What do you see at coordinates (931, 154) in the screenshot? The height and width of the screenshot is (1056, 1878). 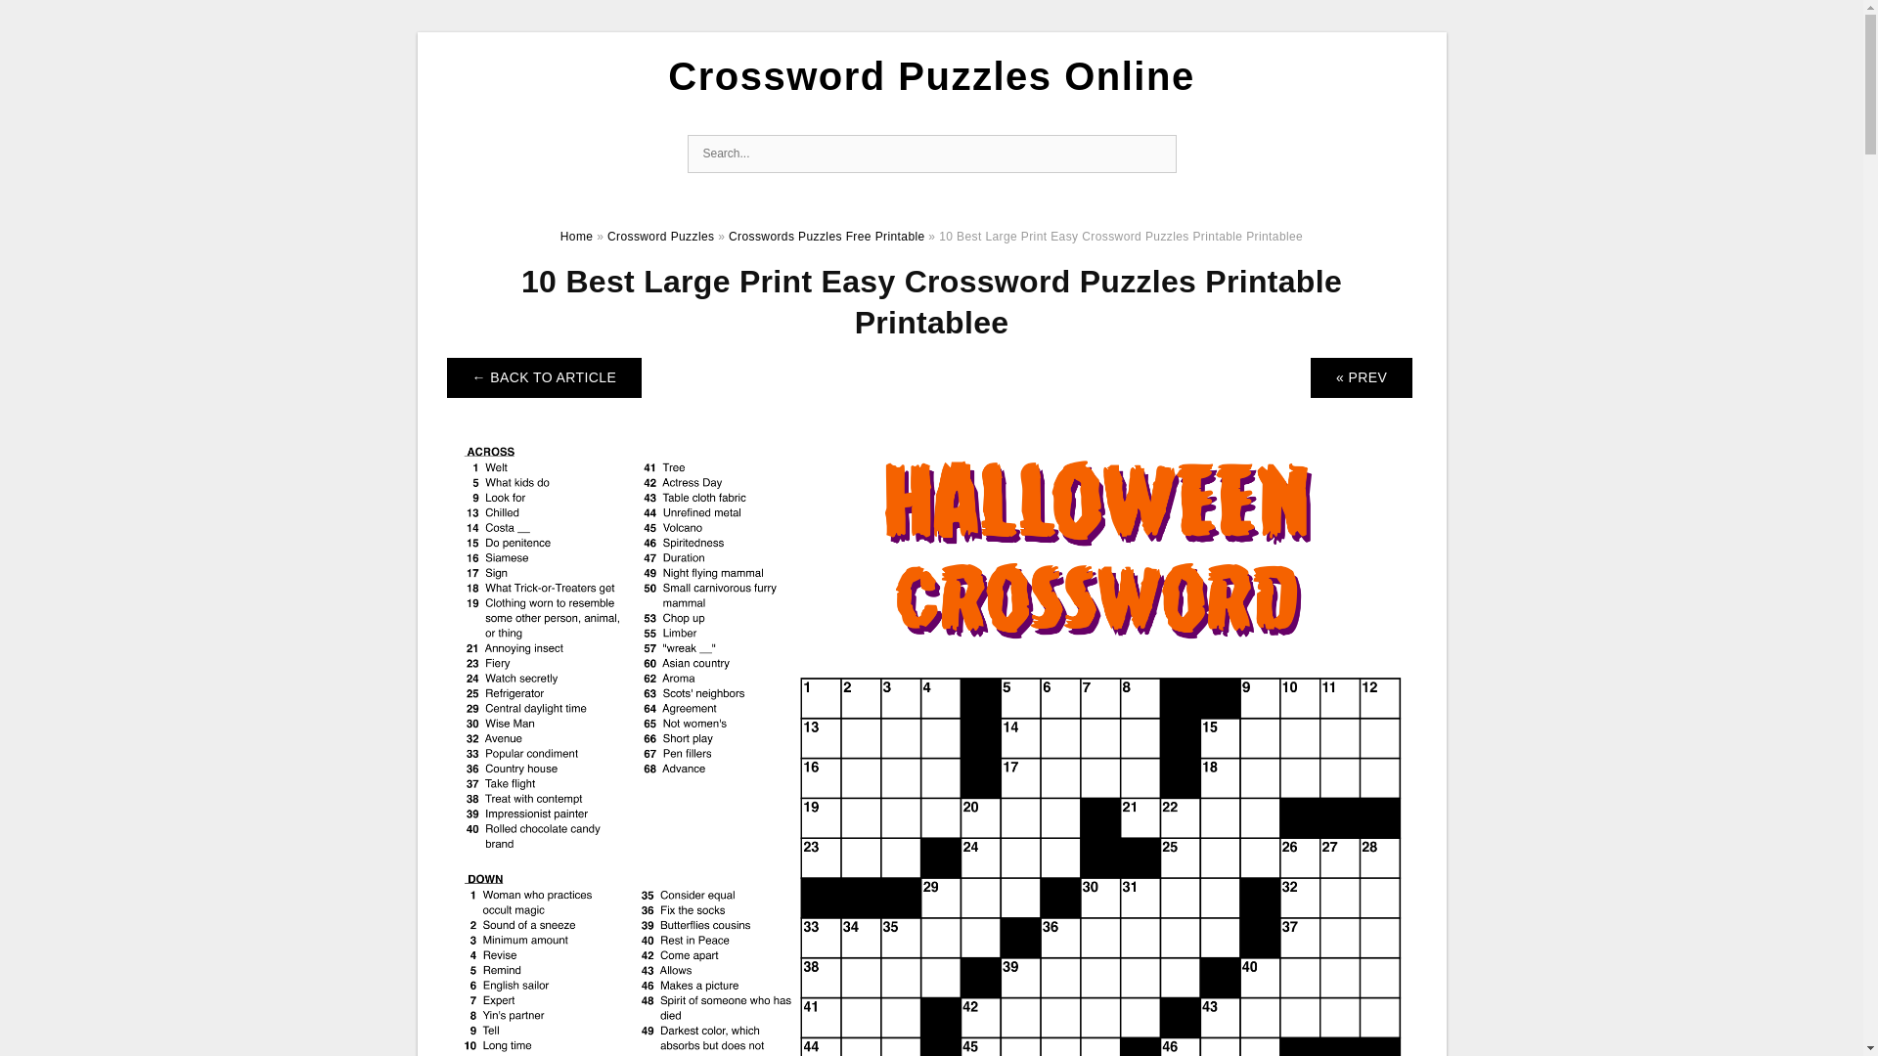 I see `Search for:` at bounding box center [931, 154].